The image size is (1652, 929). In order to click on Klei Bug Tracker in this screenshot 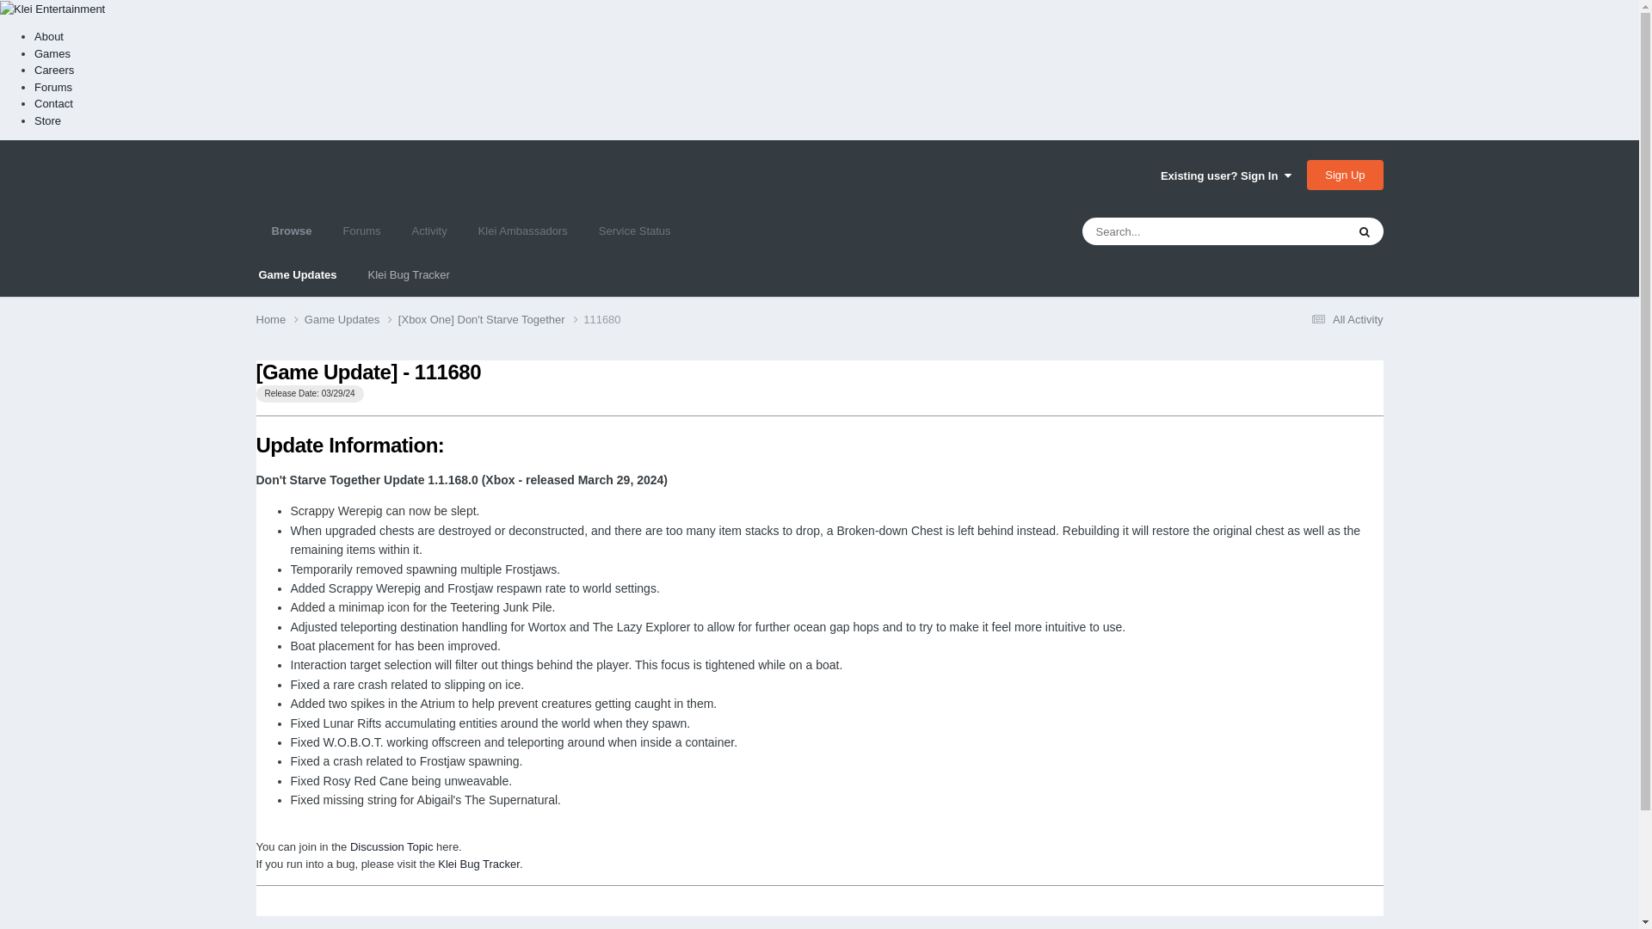, I will do `click(410, 274)`.